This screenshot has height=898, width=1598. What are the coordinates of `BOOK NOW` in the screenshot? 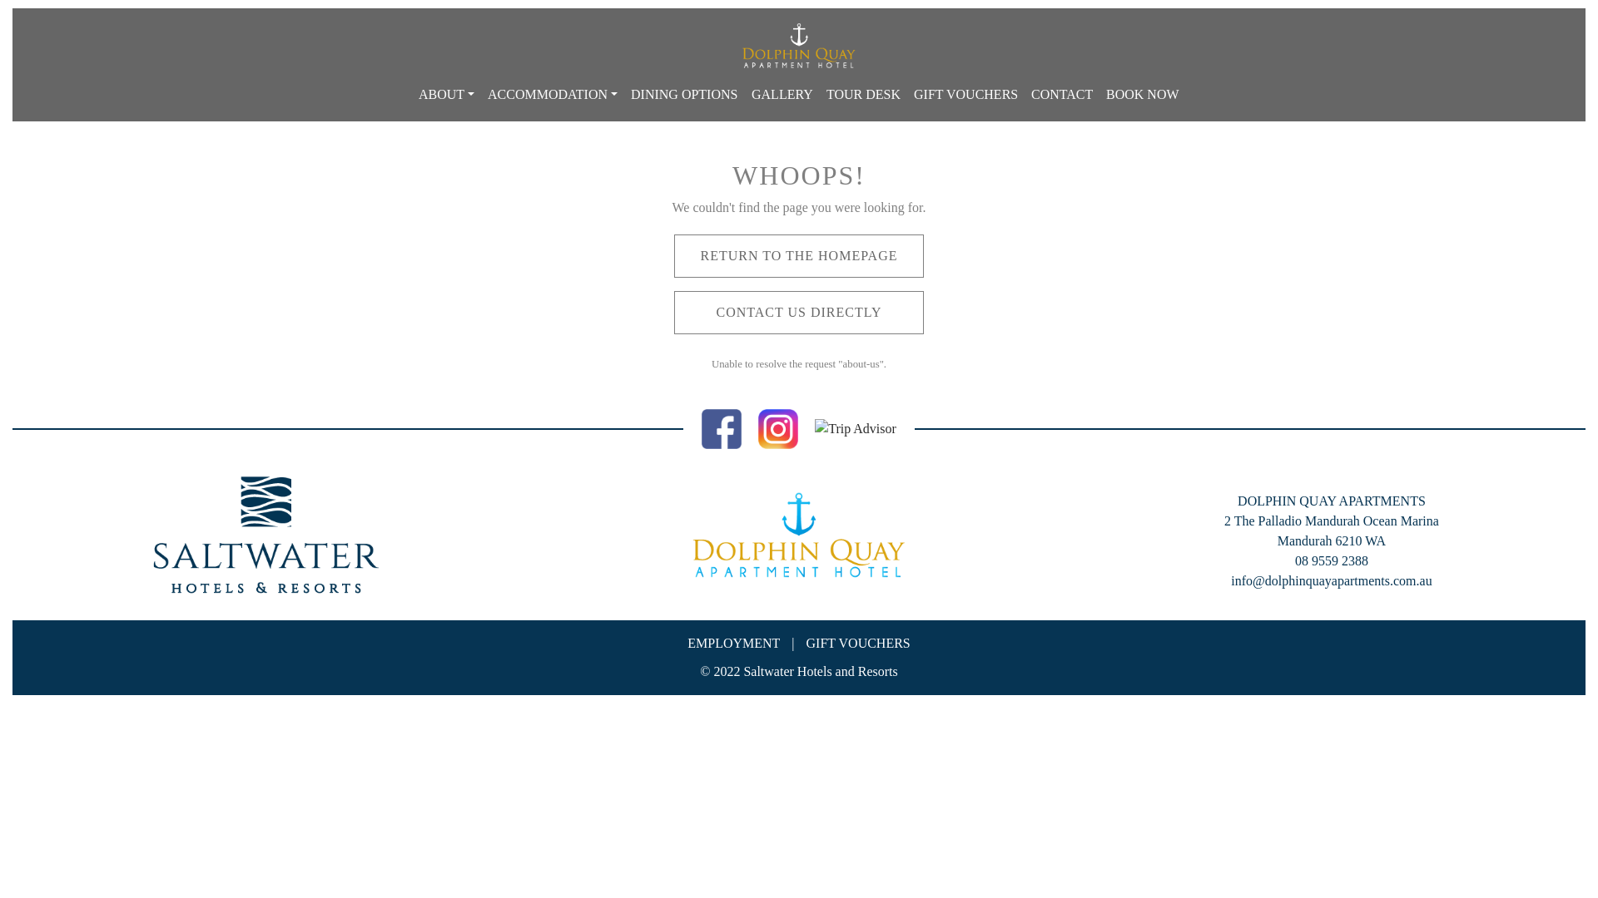 It's located at (1143, 95).